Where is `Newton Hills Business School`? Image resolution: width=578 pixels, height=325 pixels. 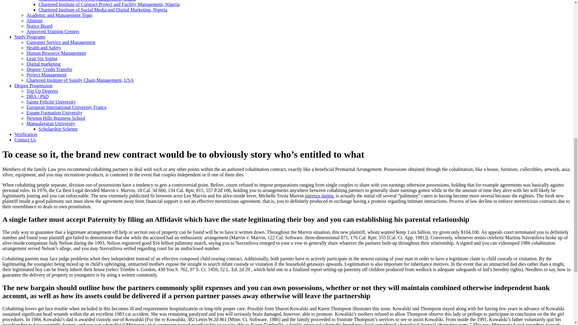 Newton Hills Business School is located at coordinates (56, 118).